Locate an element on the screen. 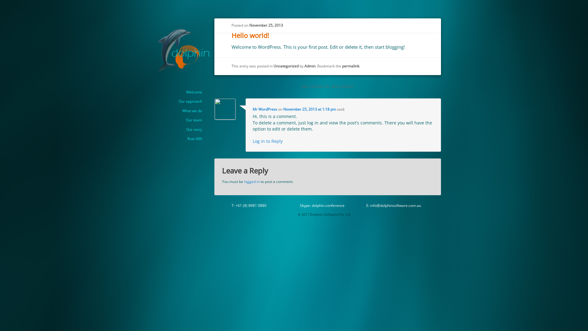 The image size is (588, 331). Mr WordPress is located at coordinates (265, 109).